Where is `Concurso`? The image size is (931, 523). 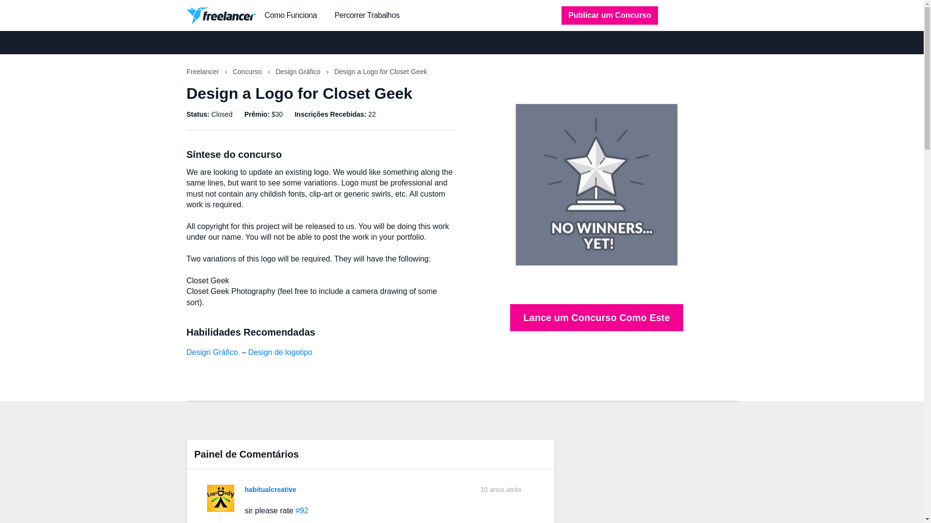 Concurso is located at coordinates (248, 72).